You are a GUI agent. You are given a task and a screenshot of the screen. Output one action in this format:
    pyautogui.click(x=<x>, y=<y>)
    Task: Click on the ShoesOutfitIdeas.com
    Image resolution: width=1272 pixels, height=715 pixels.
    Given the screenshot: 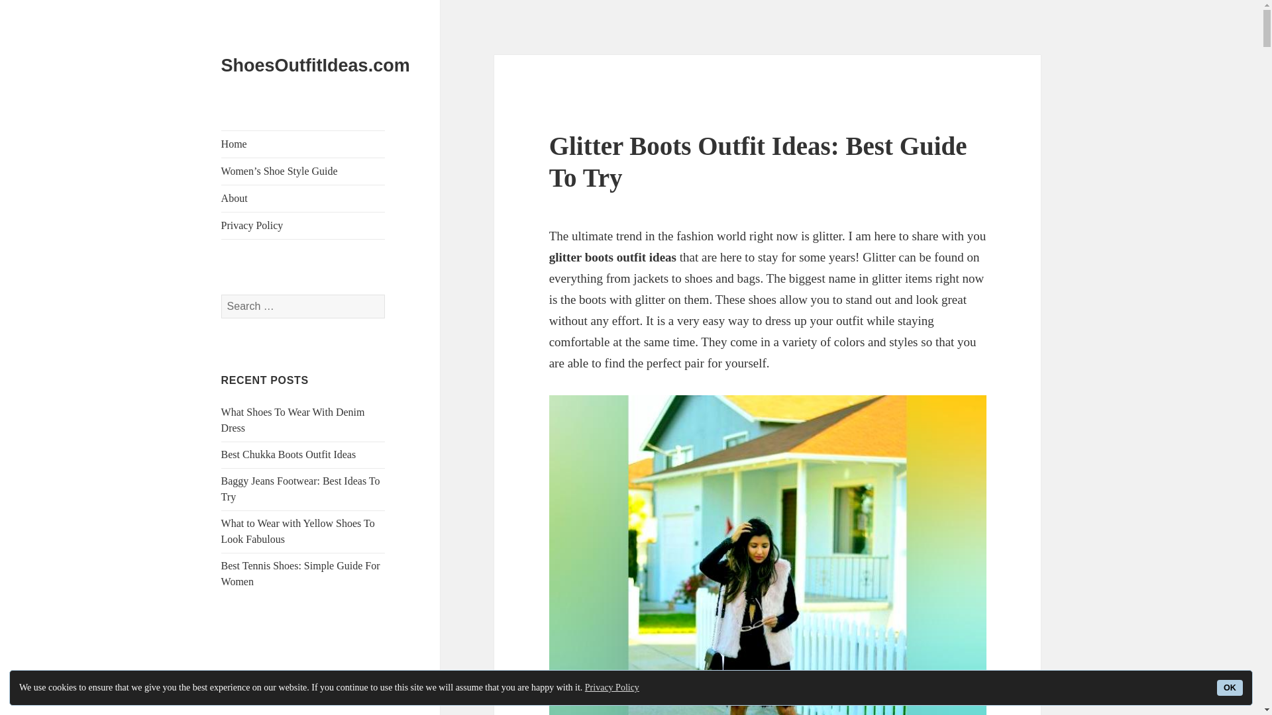 What is the action you would take?
    pyautogui.click(x=315, y=66)
    